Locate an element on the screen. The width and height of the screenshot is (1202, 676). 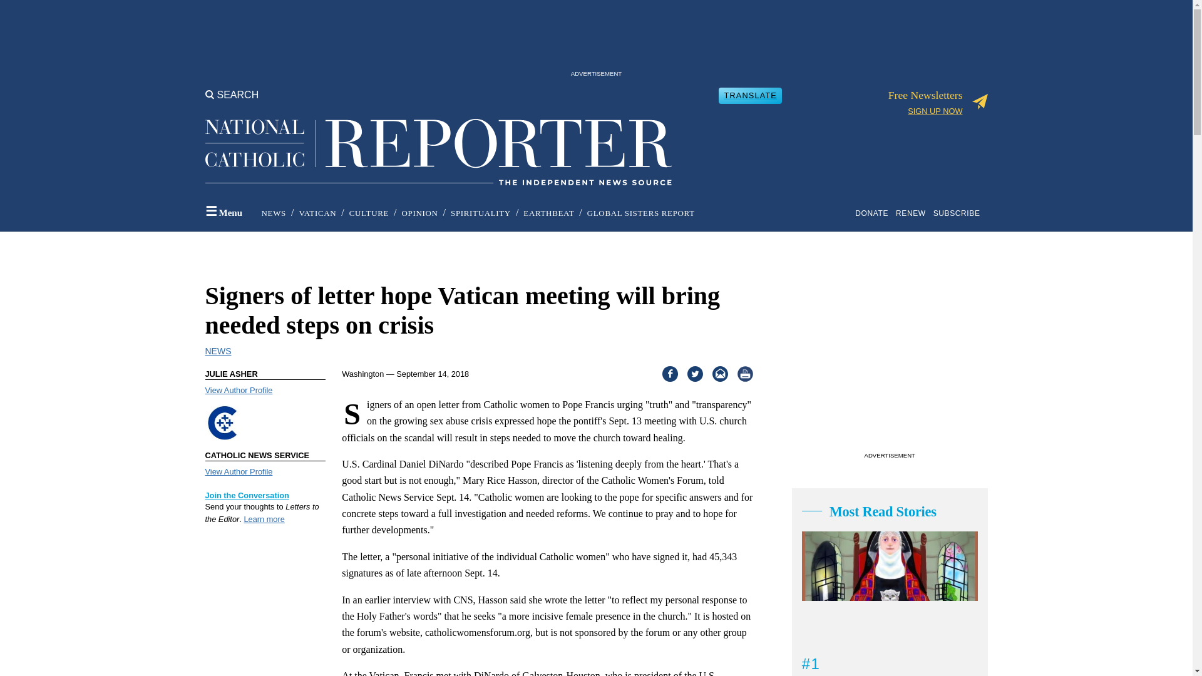
SIGN UP NOW is located at coordinates (935, 110).